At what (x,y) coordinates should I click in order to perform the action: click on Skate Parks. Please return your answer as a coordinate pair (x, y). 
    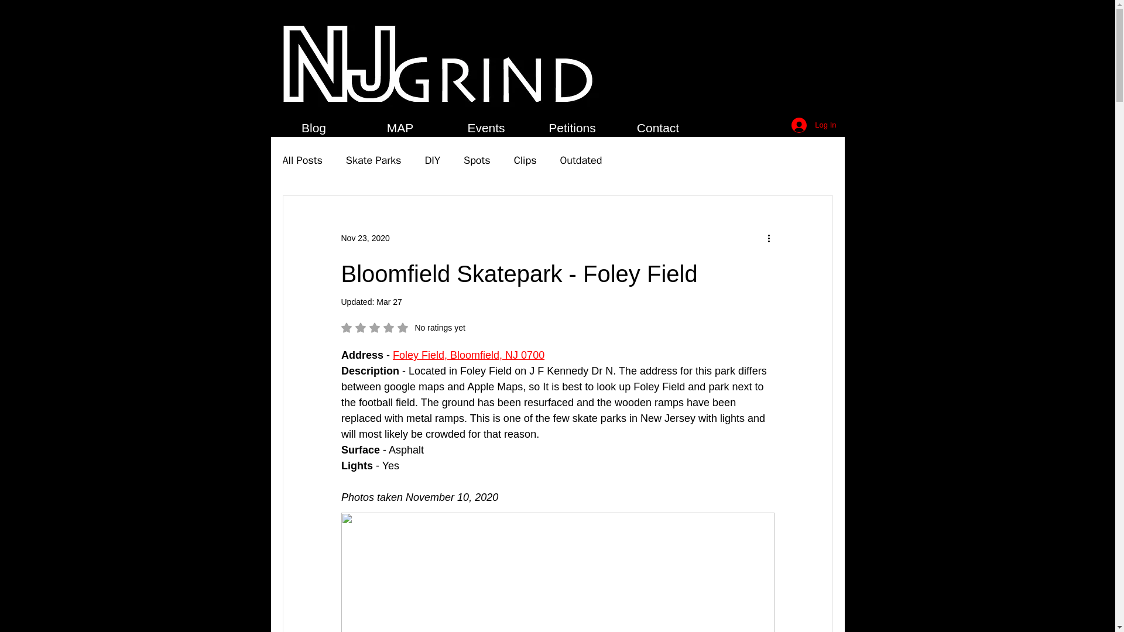
    Looking at the image, I should click on (403, 328).